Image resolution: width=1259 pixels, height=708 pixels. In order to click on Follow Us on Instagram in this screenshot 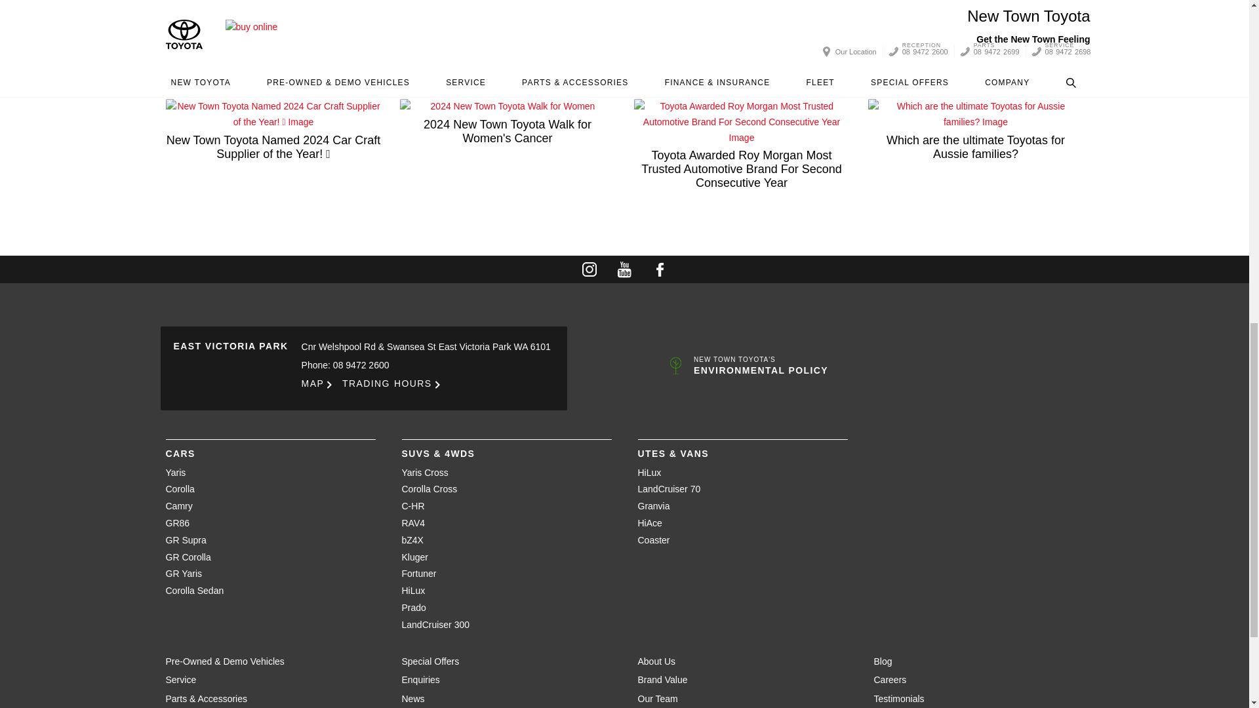, I will do `click(589, 269)`.